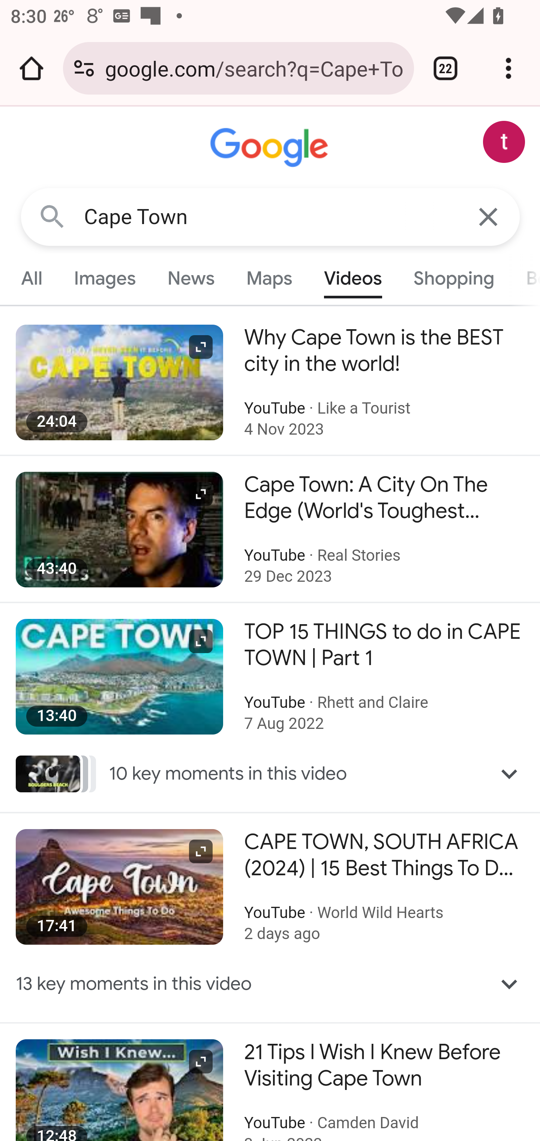 This screenshot has width=540, height=1141. What do you see at coordinates (52, 216) in the screenshot?
I see `Google Search` at bounding box center [52, 216].